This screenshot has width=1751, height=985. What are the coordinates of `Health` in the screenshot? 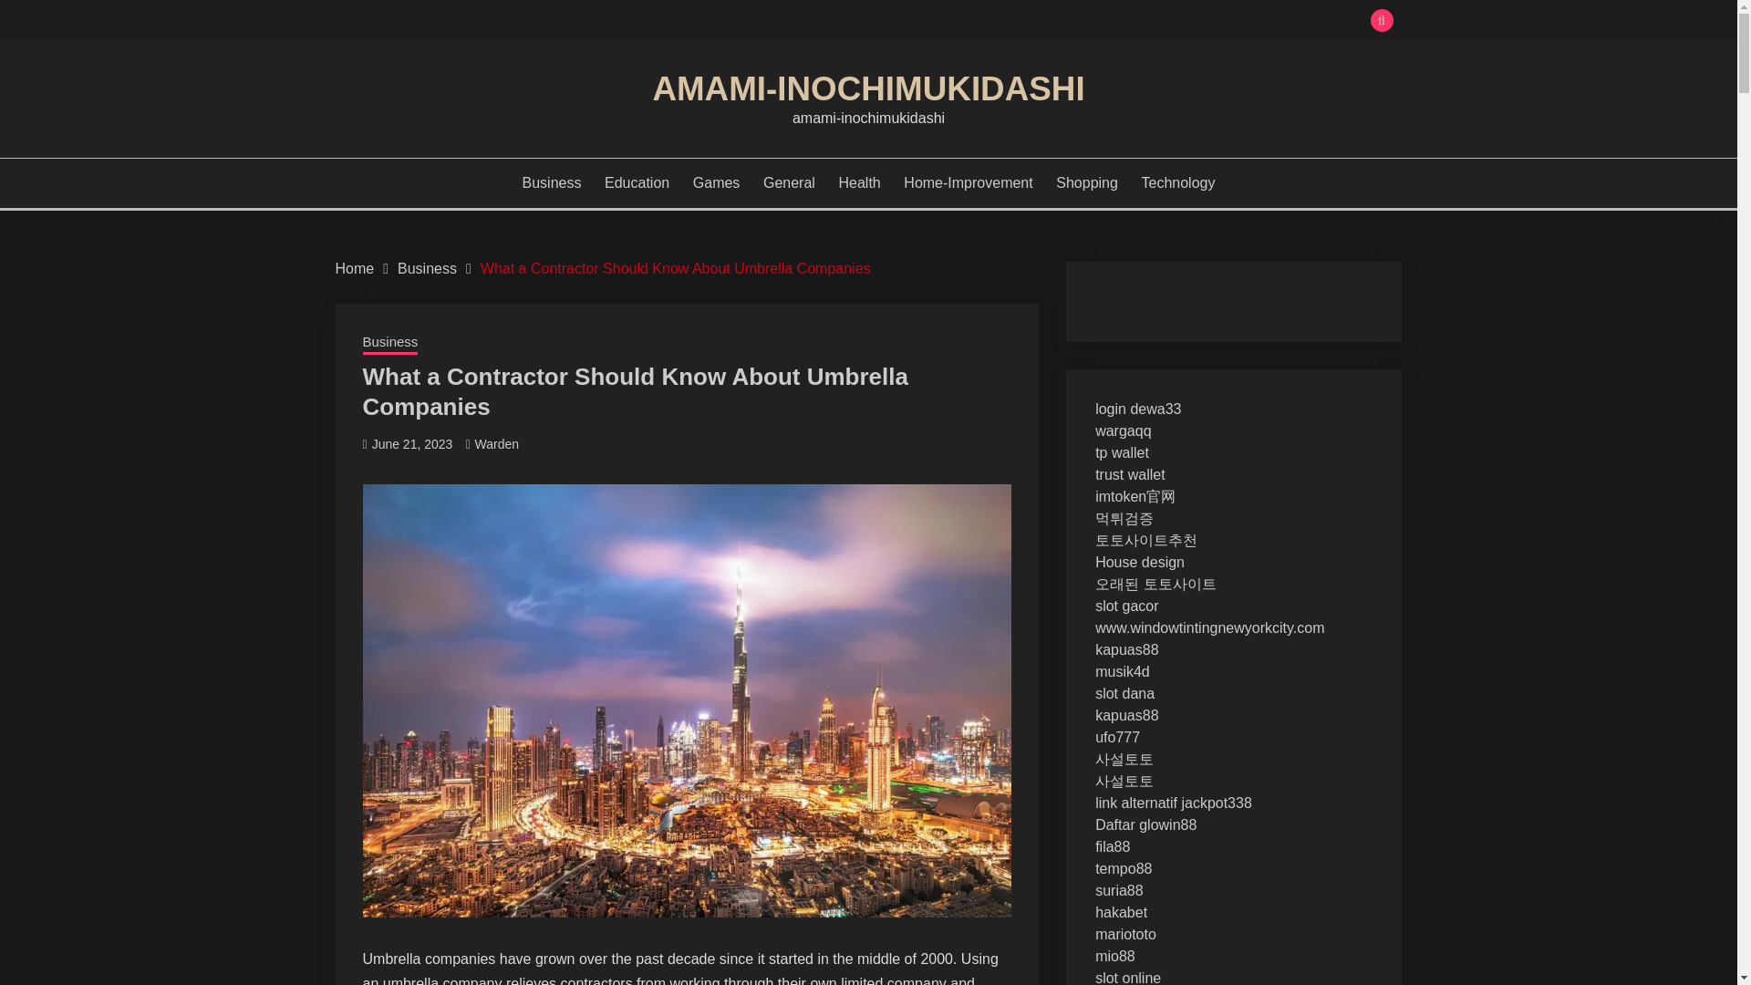 It's located at (859, 182).